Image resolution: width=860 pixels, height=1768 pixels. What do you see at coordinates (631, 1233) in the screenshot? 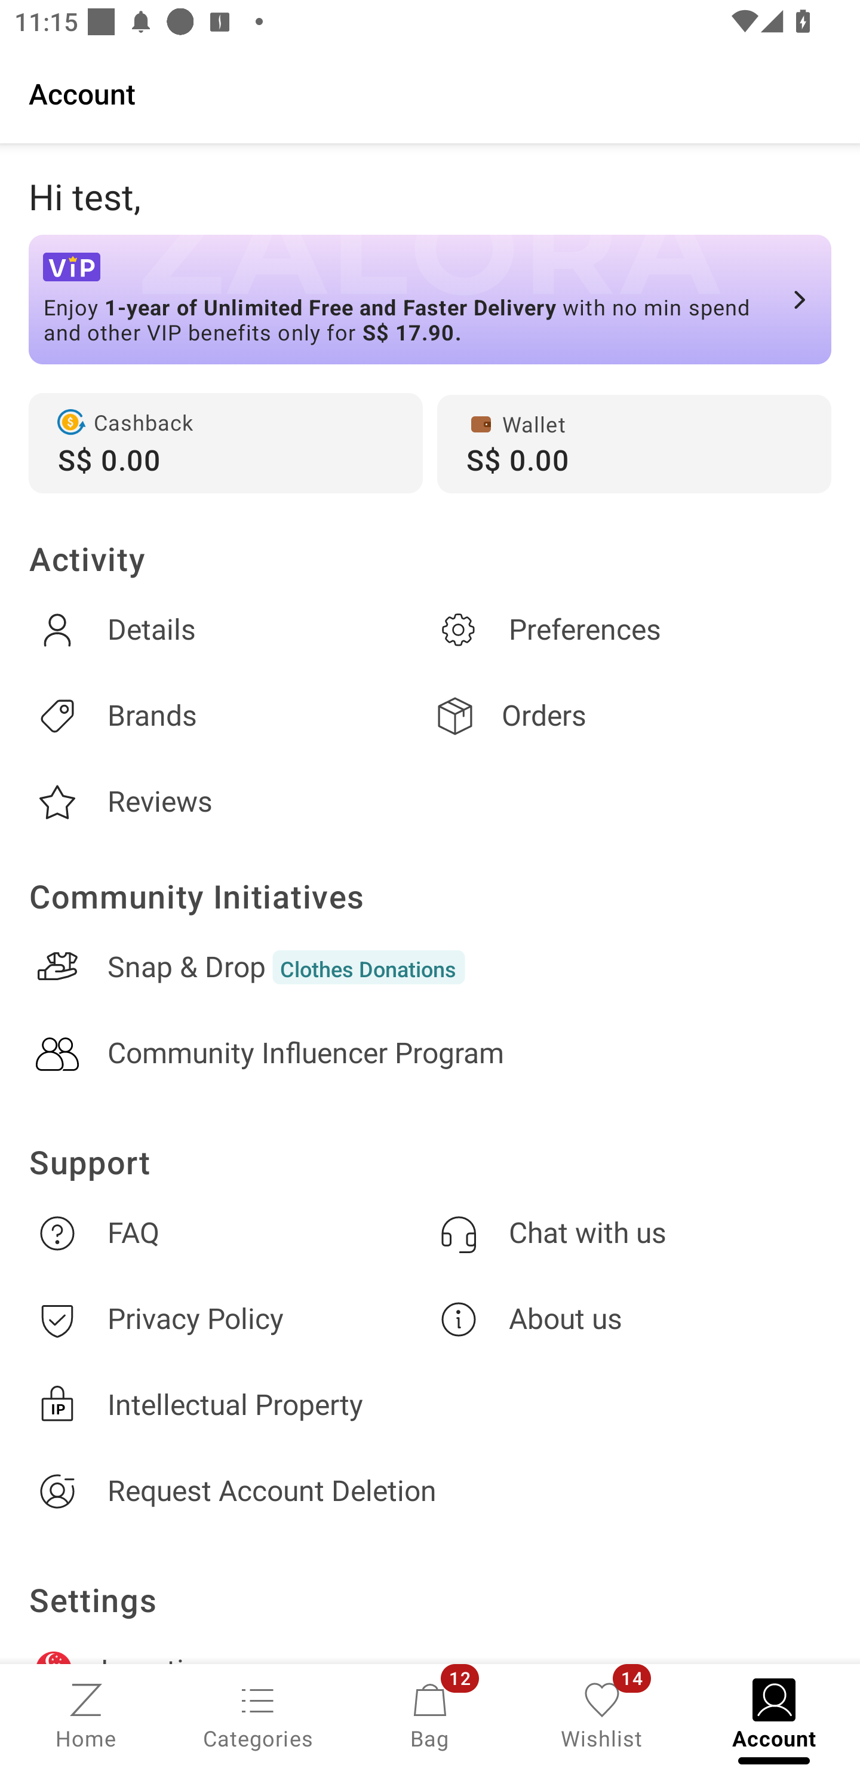
I see `Chat with us` at bounding box center [631, 1233].